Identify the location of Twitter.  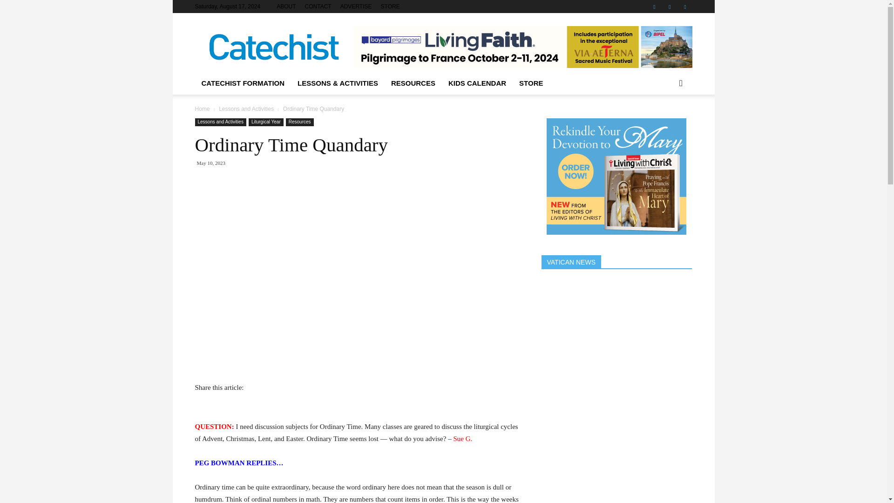
(684, 7).